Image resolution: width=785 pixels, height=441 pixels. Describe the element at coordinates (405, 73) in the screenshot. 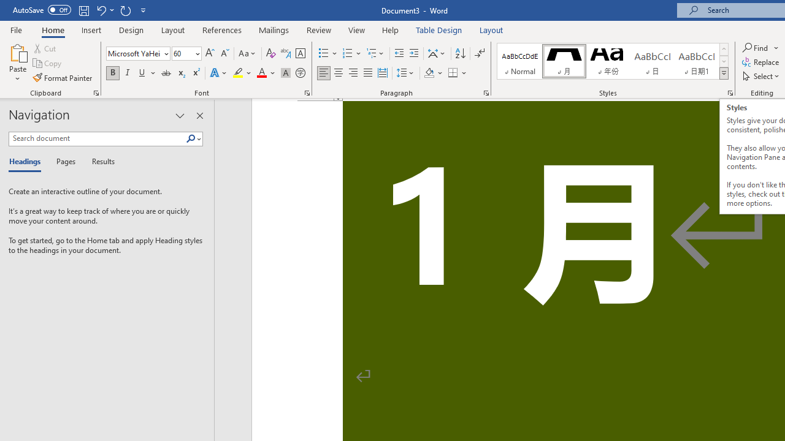

I see `Line and Paragraph Spacing` at that location.